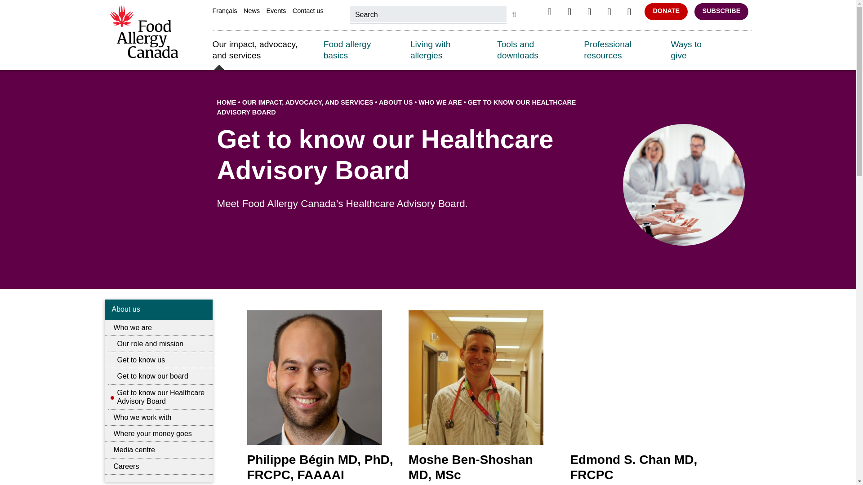 The image size is (863, 485). I want to click on Submit, so click(514, 14).